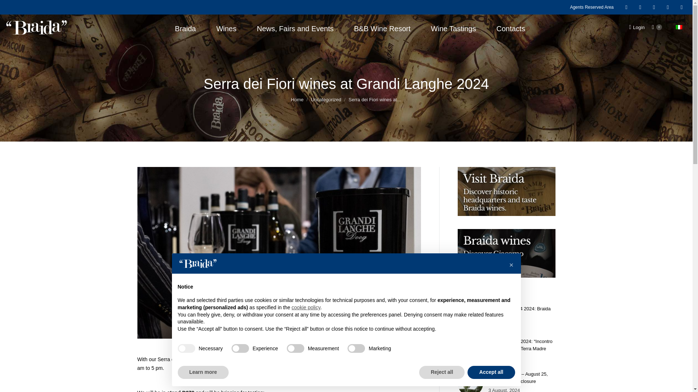 Image resolution: width=698 pixels, height=392 pixels. I want to click on Pinterest page opens in new window, so click(681, 7).